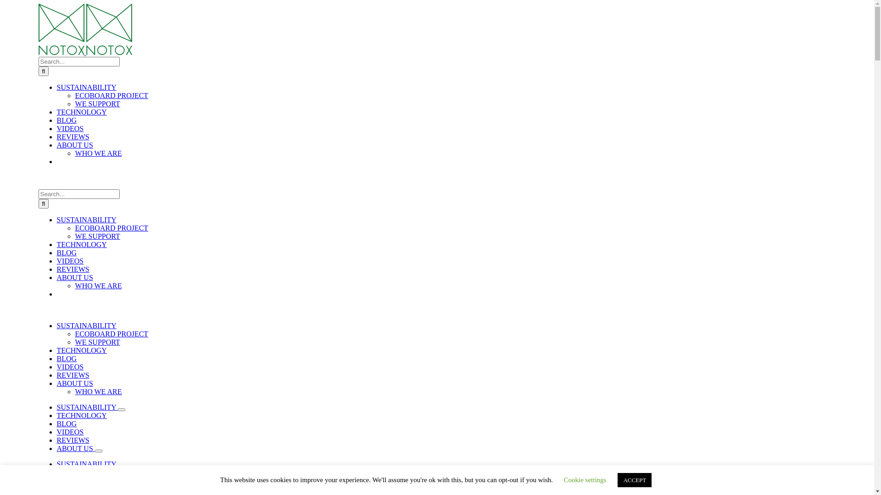  What do you see at coordinates (585, 480) in the screenshot?
I see `Cookie settings` at bounding box center [585, 480].